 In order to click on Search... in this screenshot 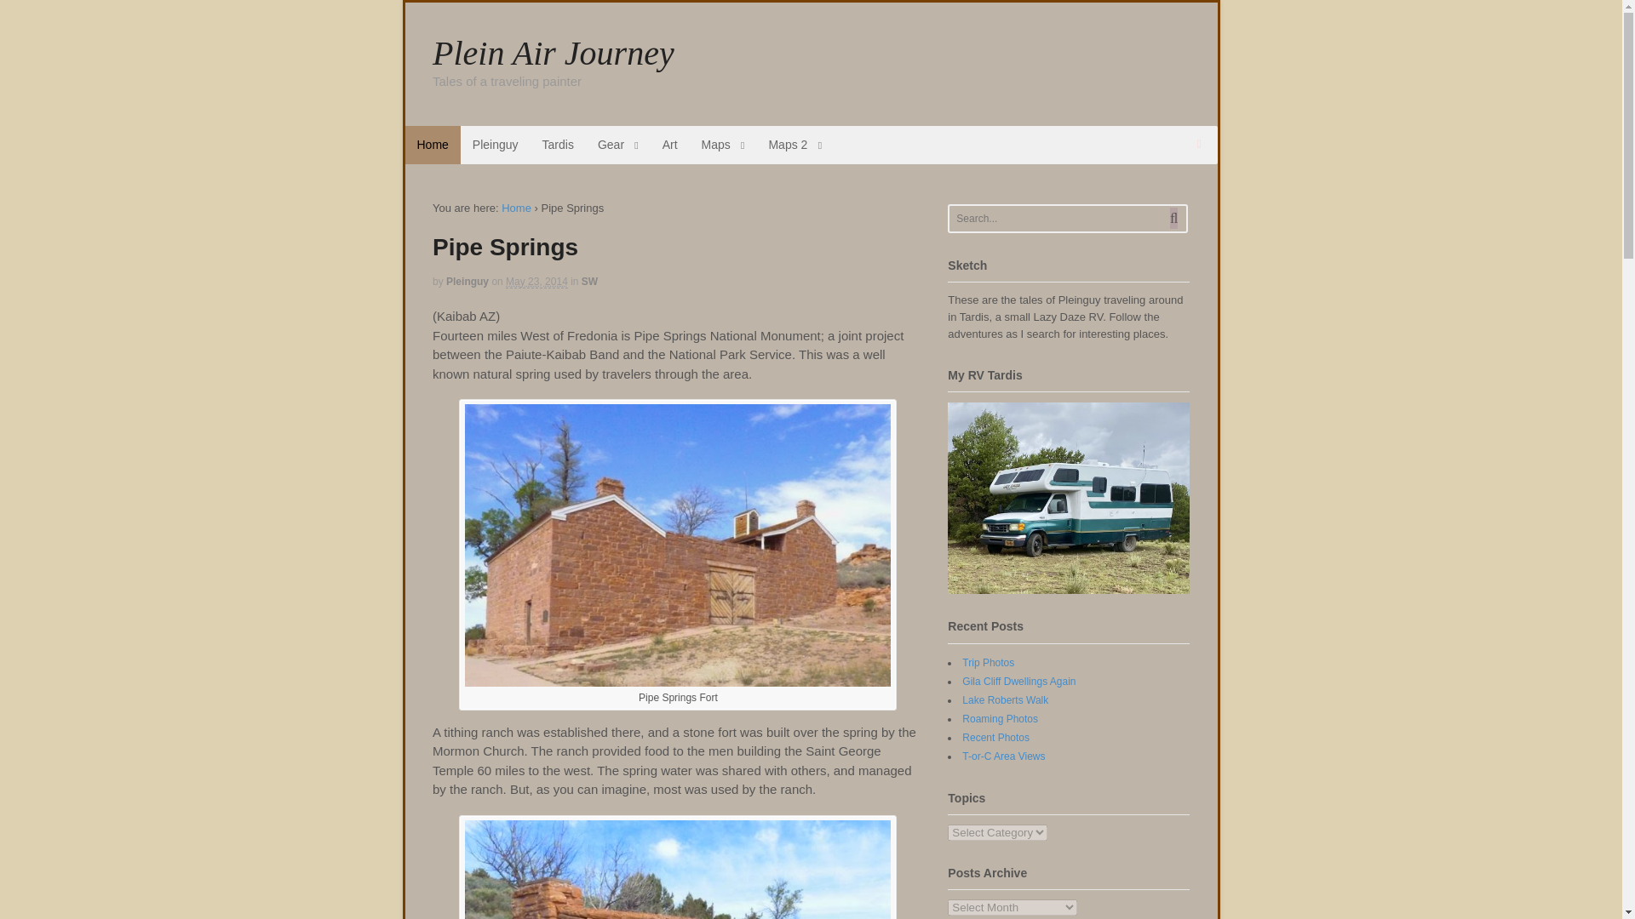, I will do `click(1057, 218)`.